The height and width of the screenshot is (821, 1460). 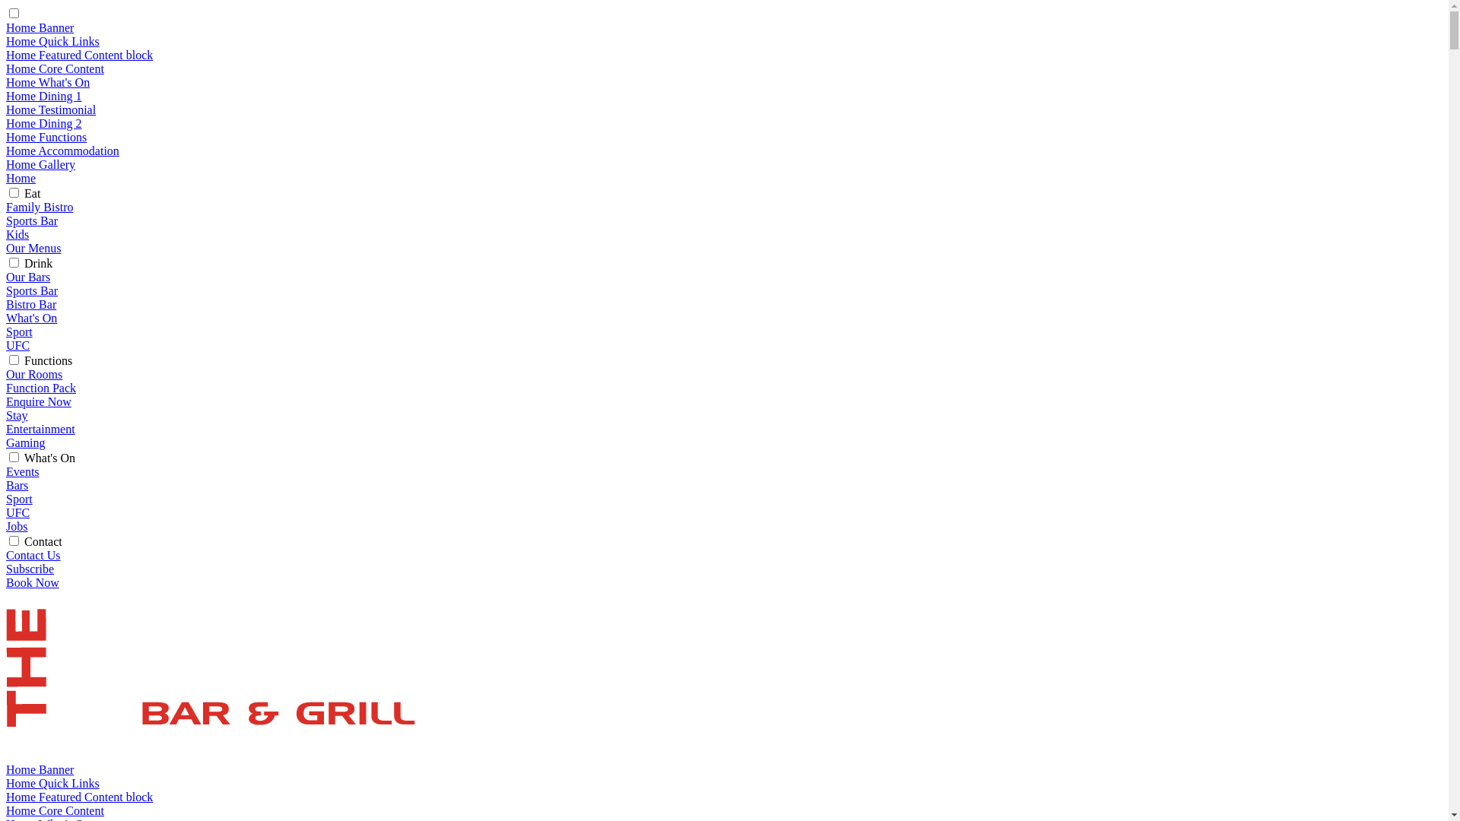 What do you see at coordinates (20, 499) in the screenshot?
I see `Sport` at bounding box center [20, 499].